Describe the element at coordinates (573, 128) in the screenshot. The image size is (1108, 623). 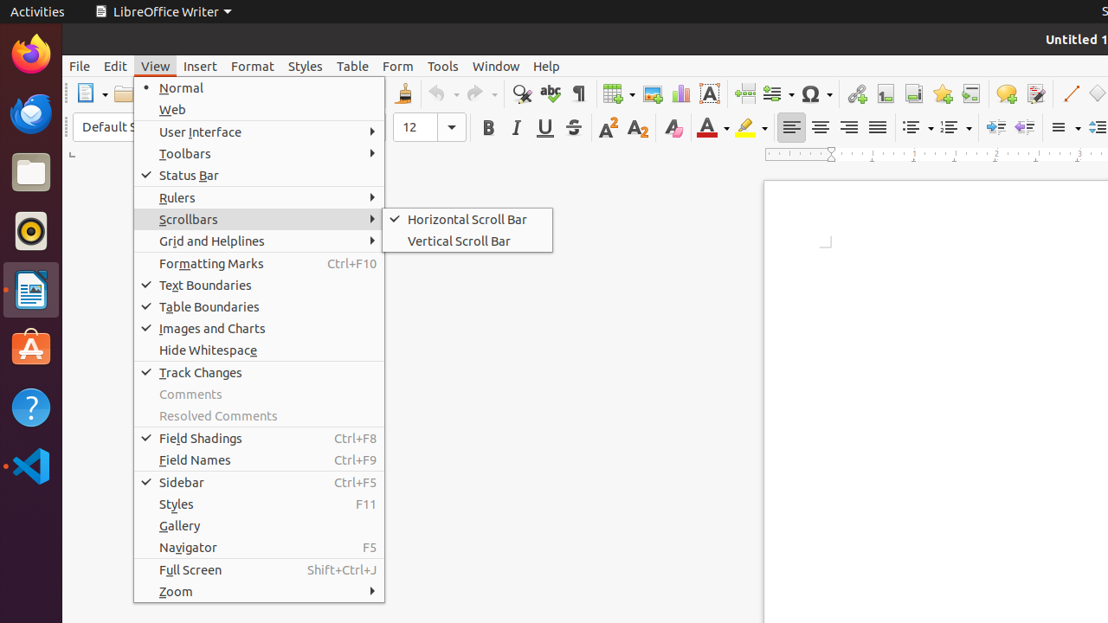
I see `Strikethrough` at that location.